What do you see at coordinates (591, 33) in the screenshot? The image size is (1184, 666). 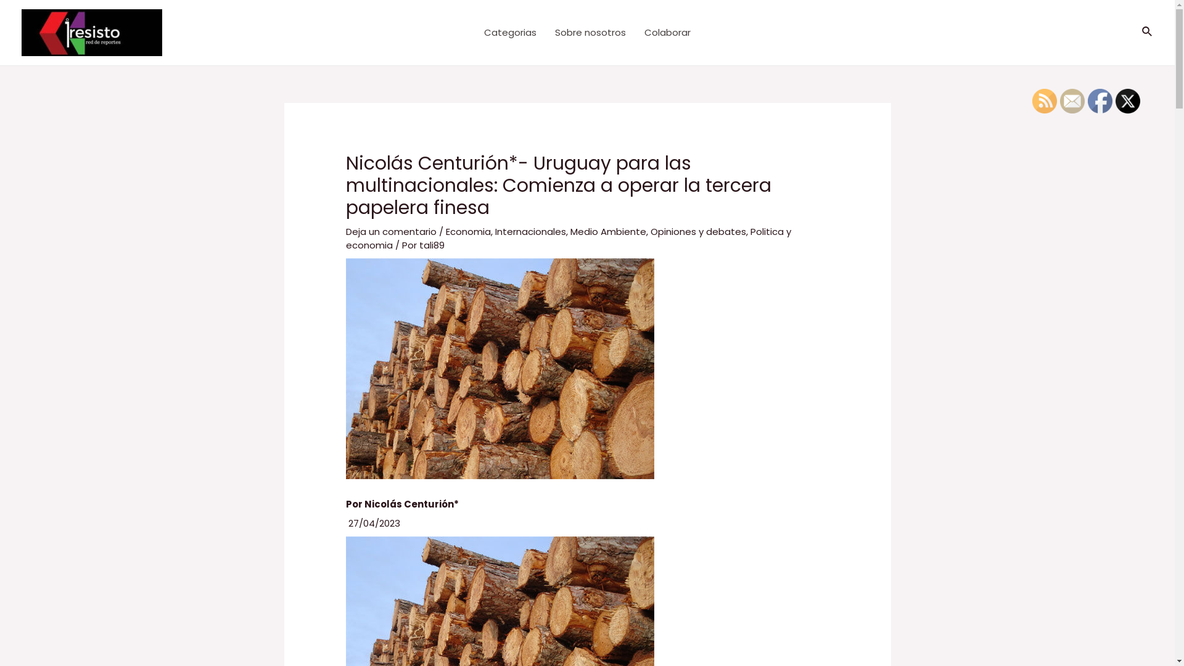 I see `Sobre nosotros` at bounding box center [591, 33].